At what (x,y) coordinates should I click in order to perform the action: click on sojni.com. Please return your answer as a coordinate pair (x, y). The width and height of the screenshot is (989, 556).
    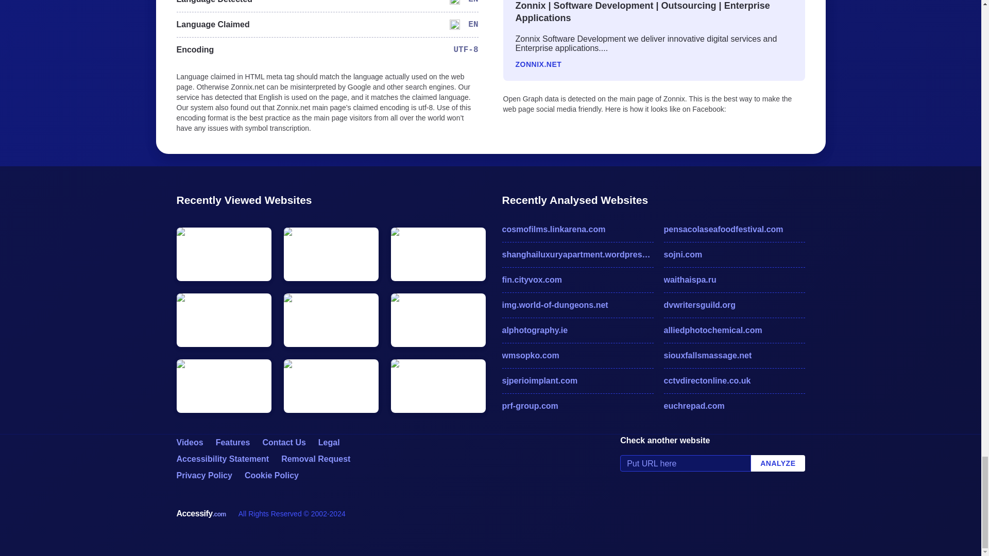
    Looking at the image, I should click on (734, 254).